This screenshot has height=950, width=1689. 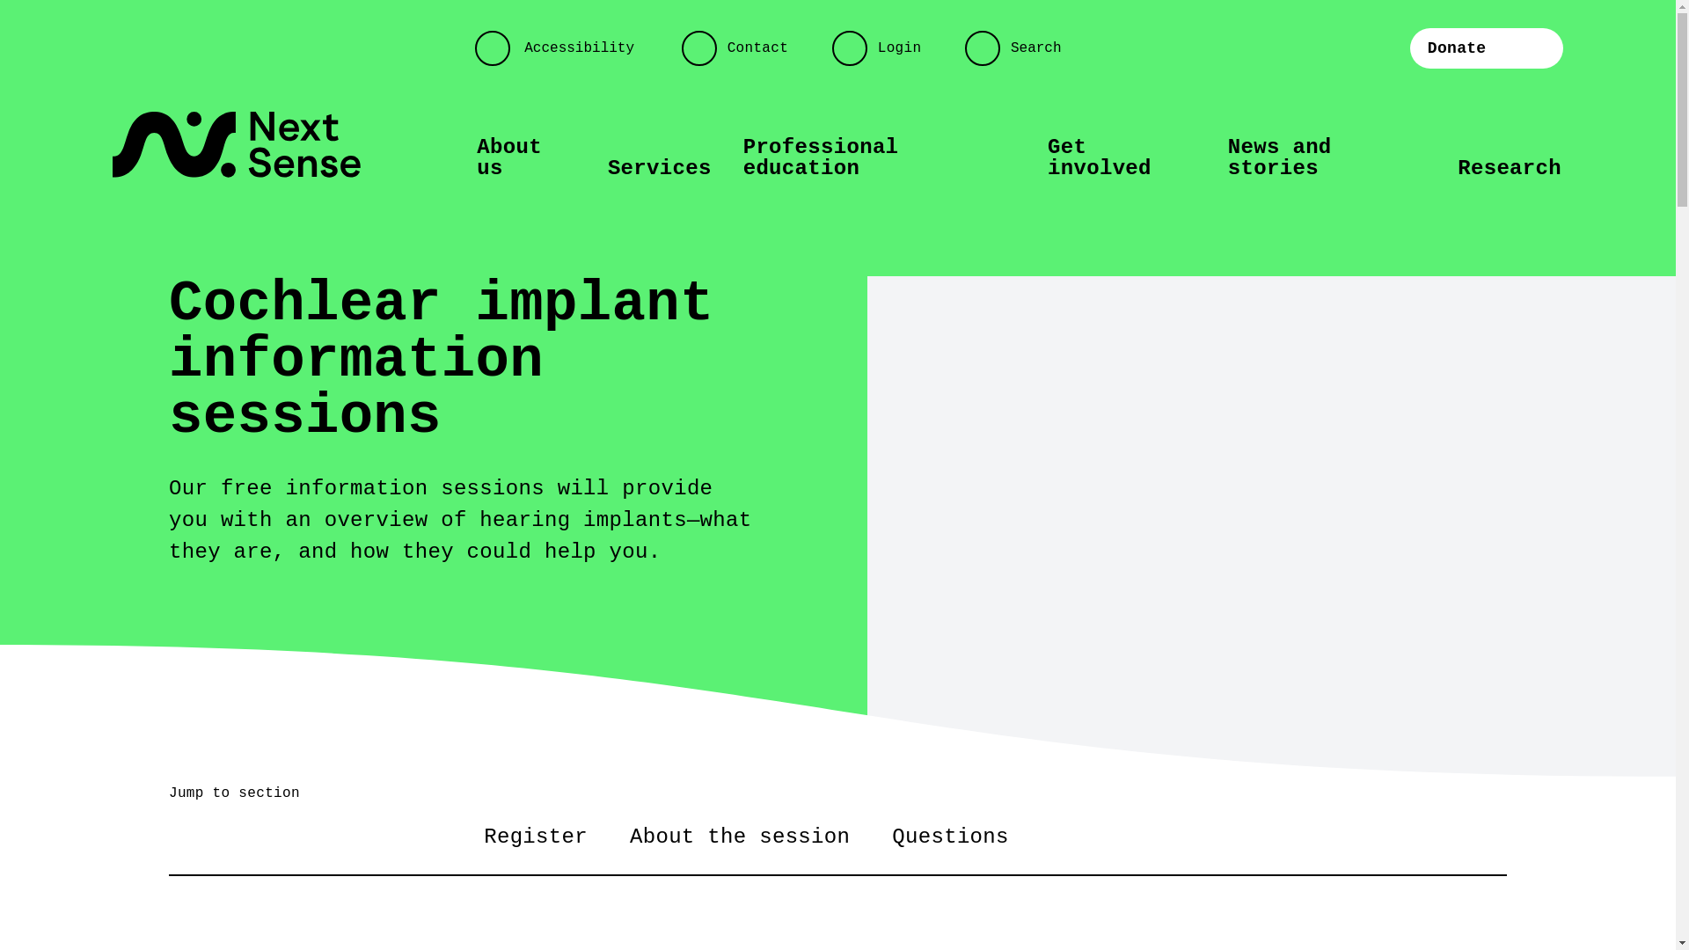 What do you see at coordinates (536, 837) in the screenshot?
I see `Register` at bounding box center [536, 837].